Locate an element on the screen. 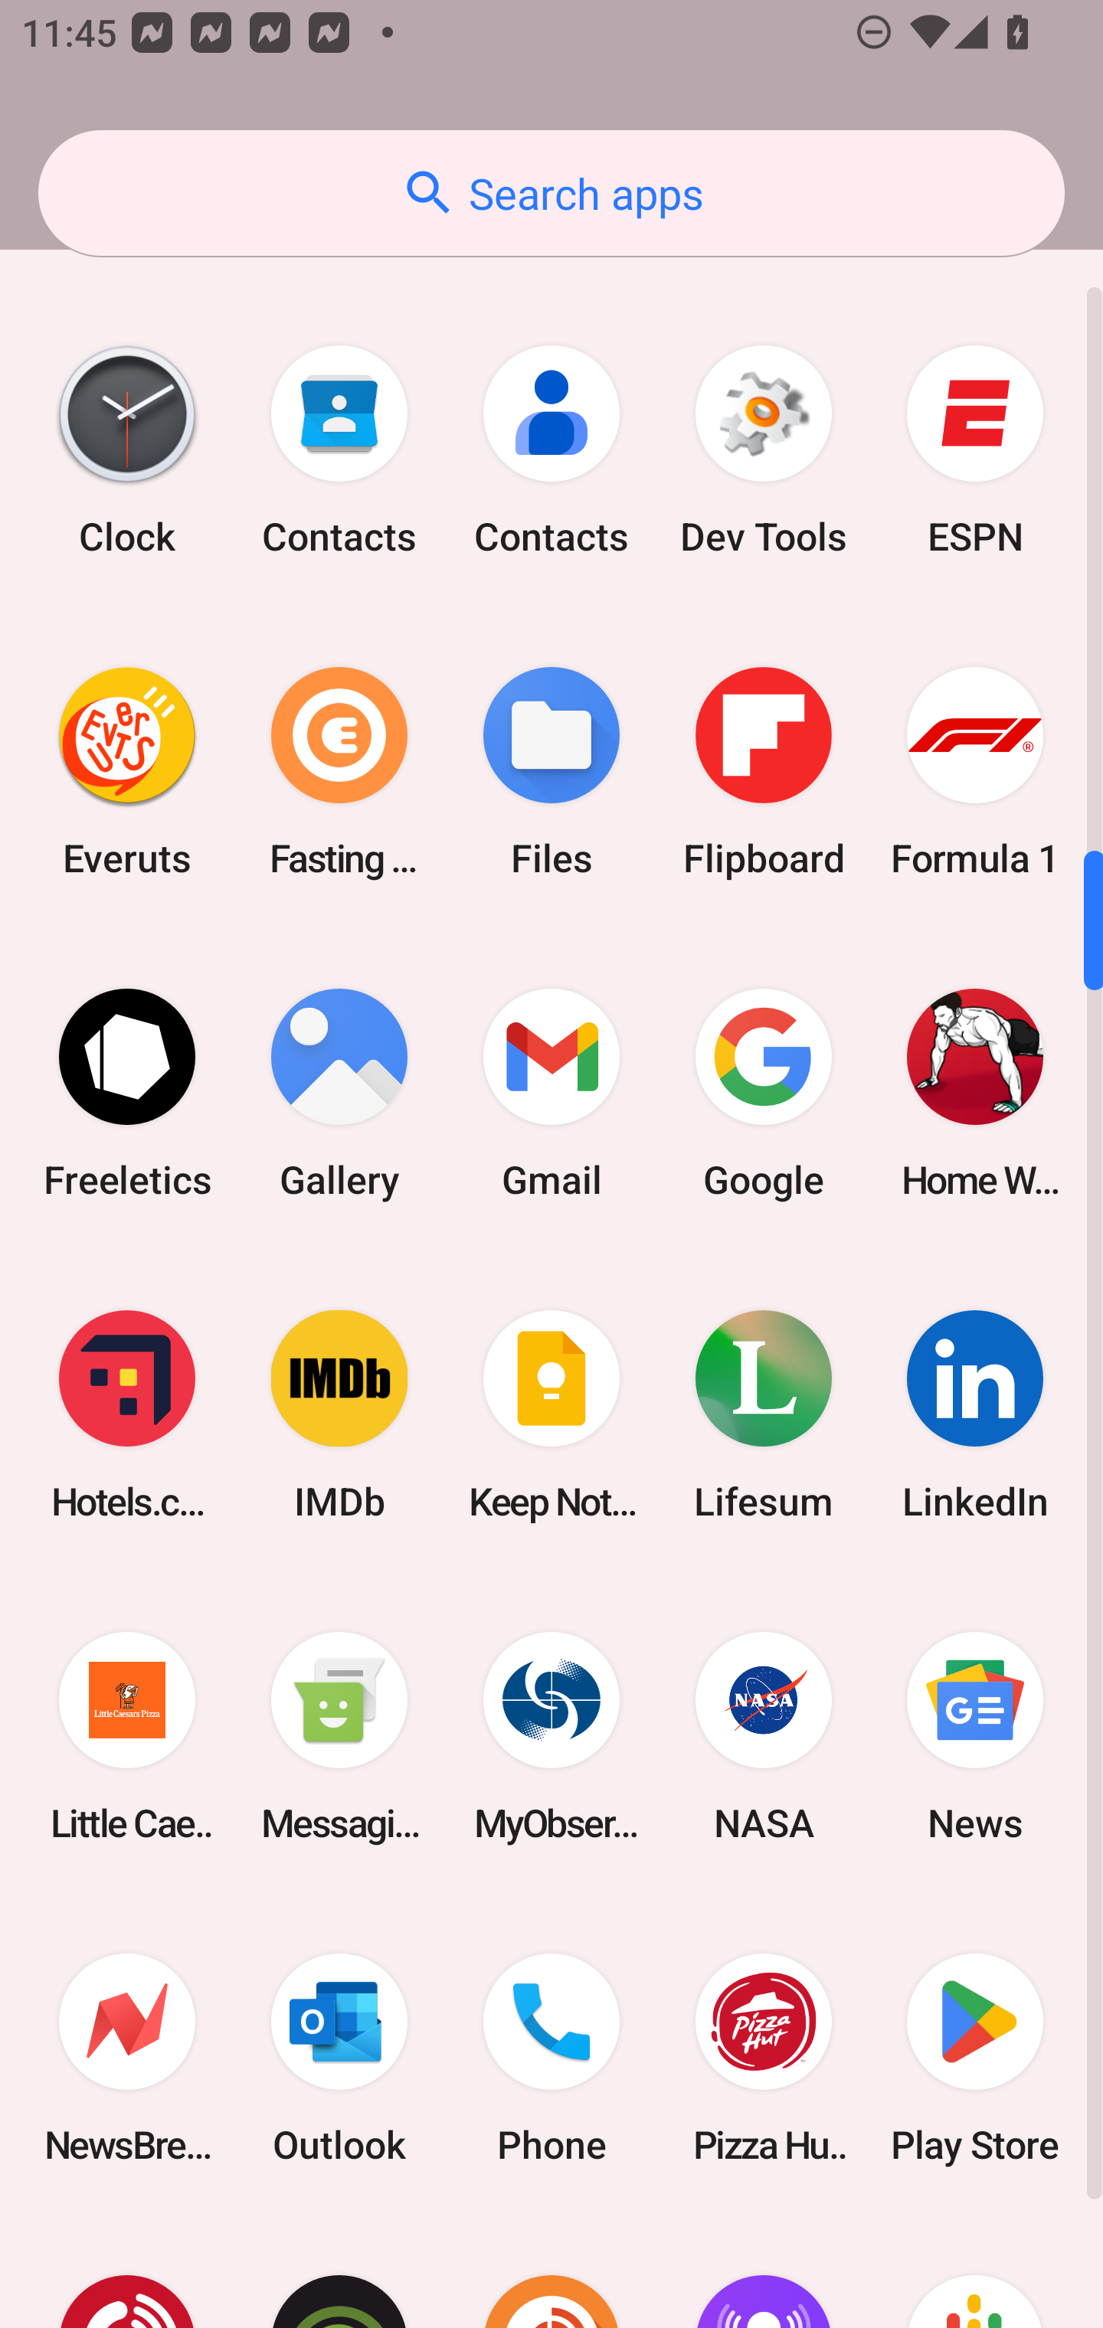  Little Caesars Pizza is located at coordinates (127, 1737).